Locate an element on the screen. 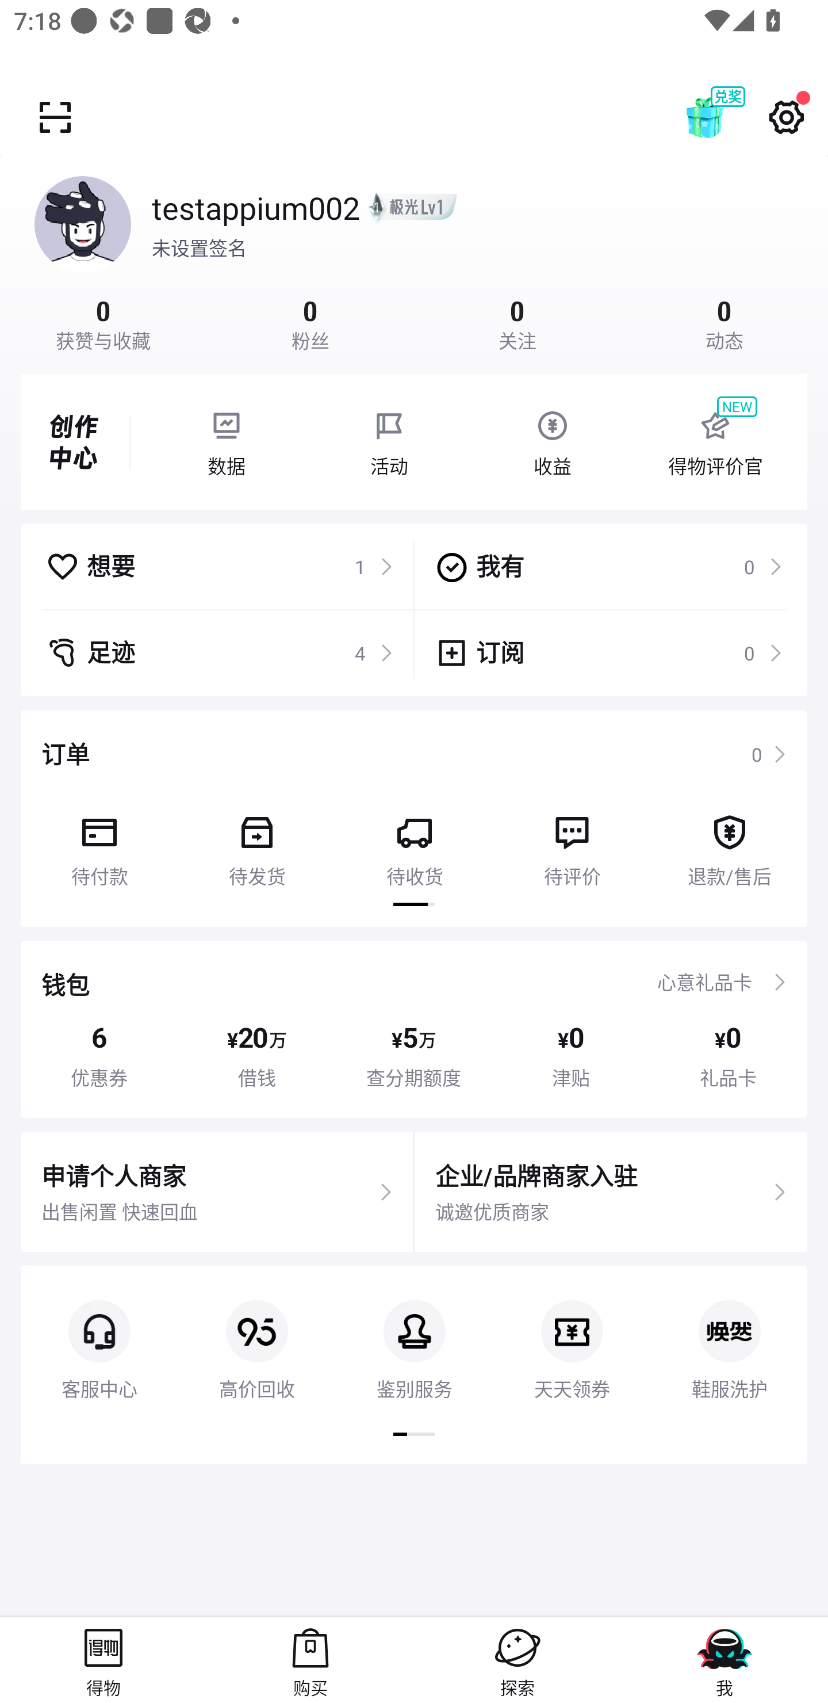 Image resolution: width=828 pixels, height=1703 pixels. 购买 is located at coordinates (310, 1659).